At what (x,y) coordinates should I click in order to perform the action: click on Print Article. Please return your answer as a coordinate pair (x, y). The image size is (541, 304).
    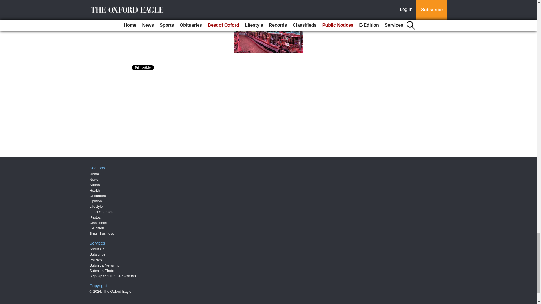
    Looking at the image, I should click on (143, 68).